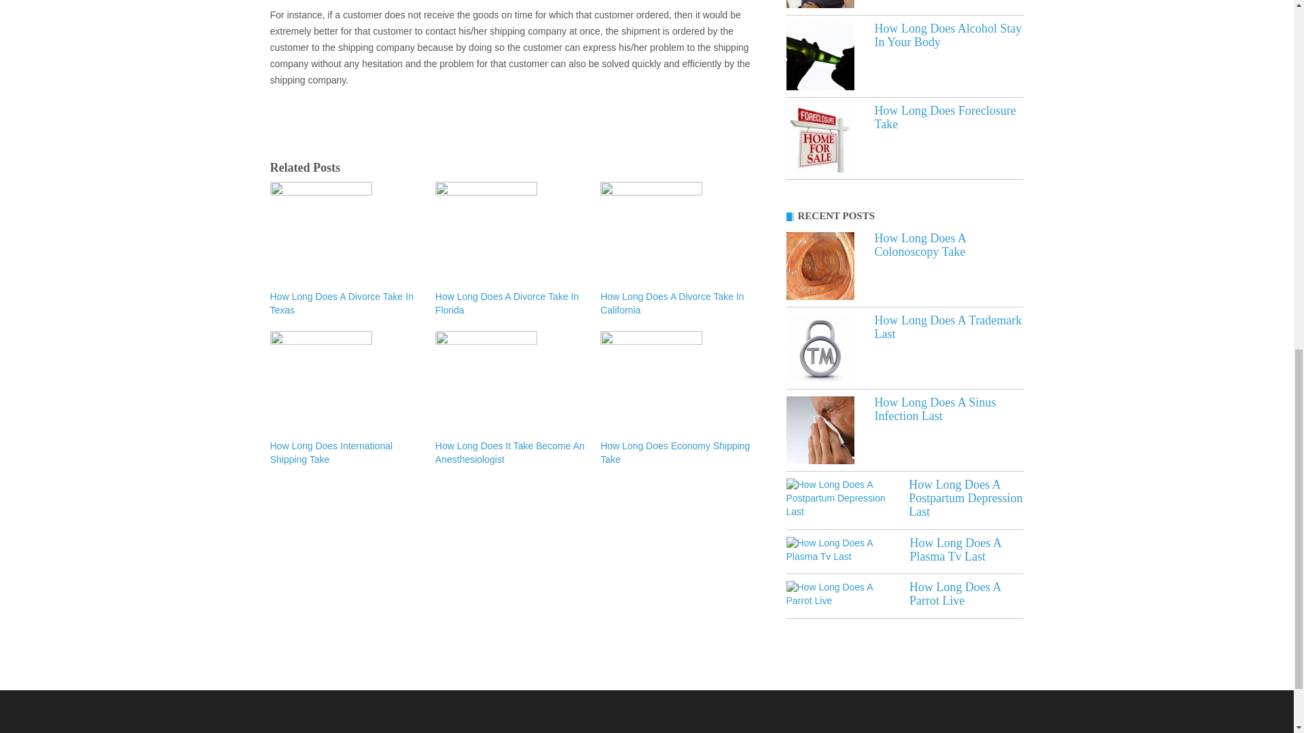 The height and width of the screenshot is (733, 1304). Describe the element at coordinates (676, 303) in the screenshot. I see `How Long Does A Divorce Take In California` at that location.